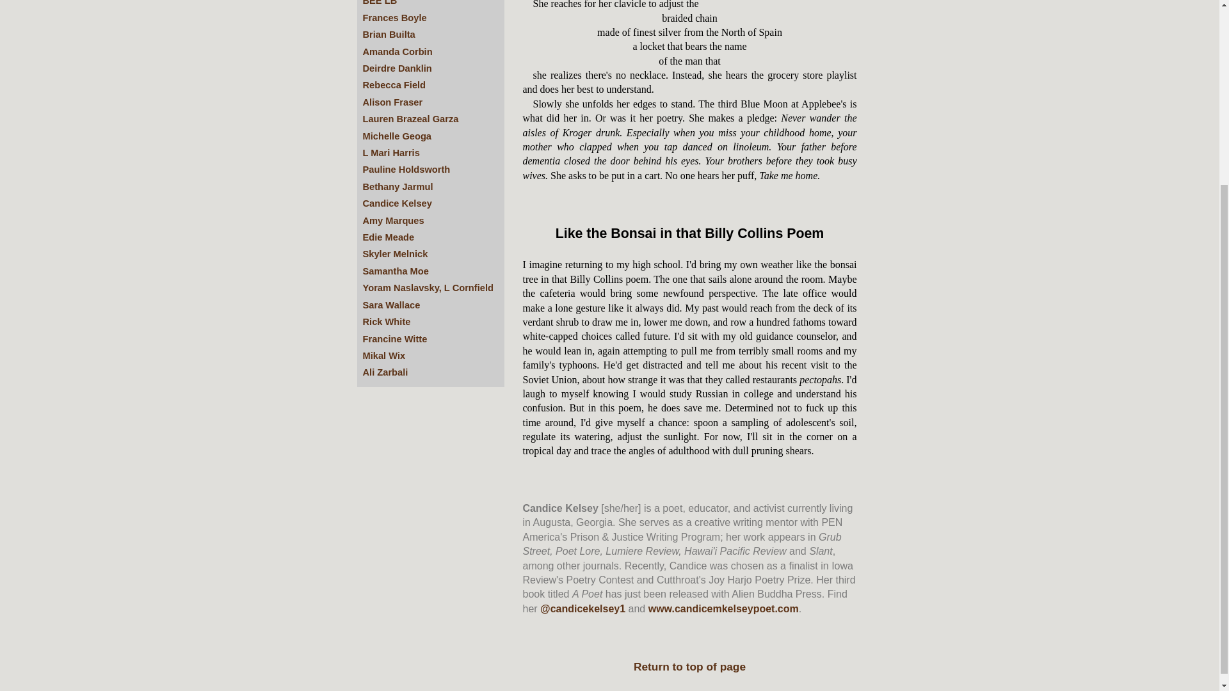 The height and width of the screenshot is (691, 1229). I want to click on Ali Zarbali, so click(385, 372).